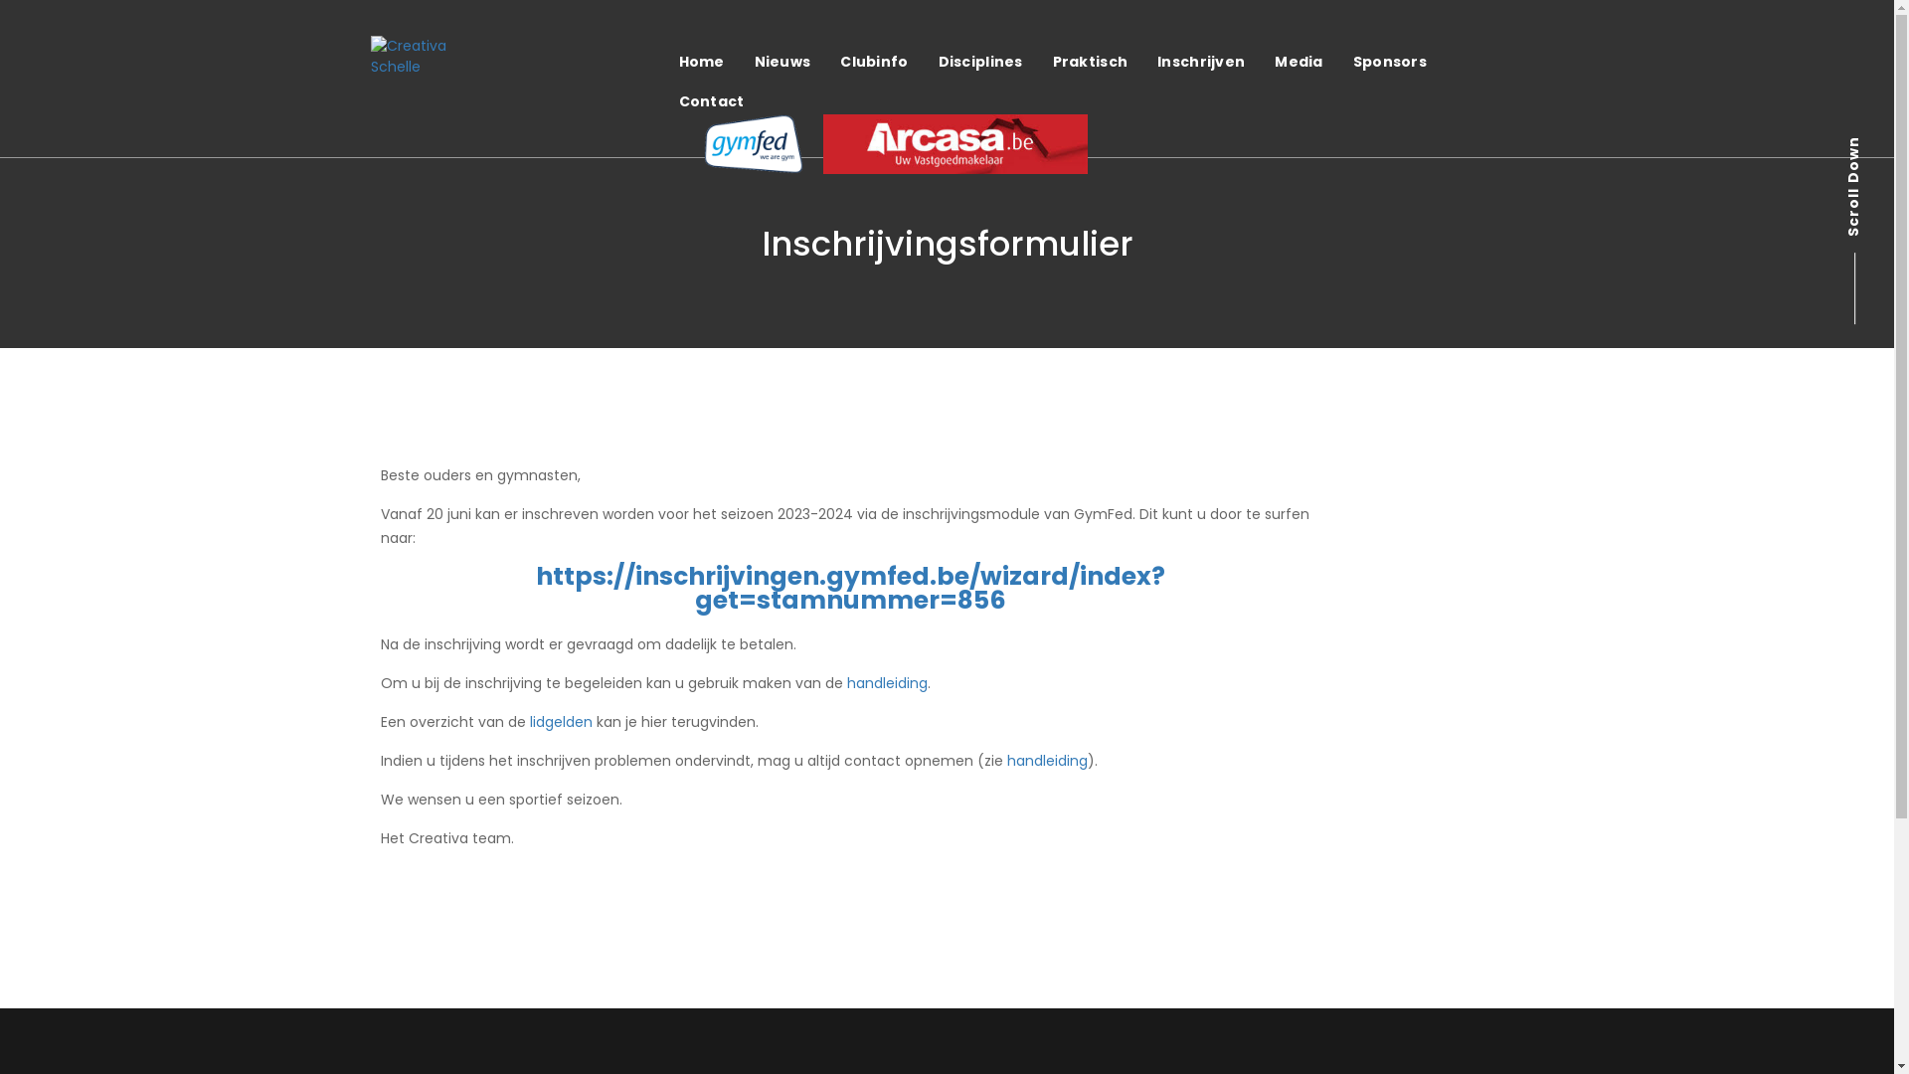 Image resolution: width=1909 pixels, height=1074 pixels. What do you see at coordinates (712, 101) in the screenshot?
I see `Contact` at bounding box center [712, 101].